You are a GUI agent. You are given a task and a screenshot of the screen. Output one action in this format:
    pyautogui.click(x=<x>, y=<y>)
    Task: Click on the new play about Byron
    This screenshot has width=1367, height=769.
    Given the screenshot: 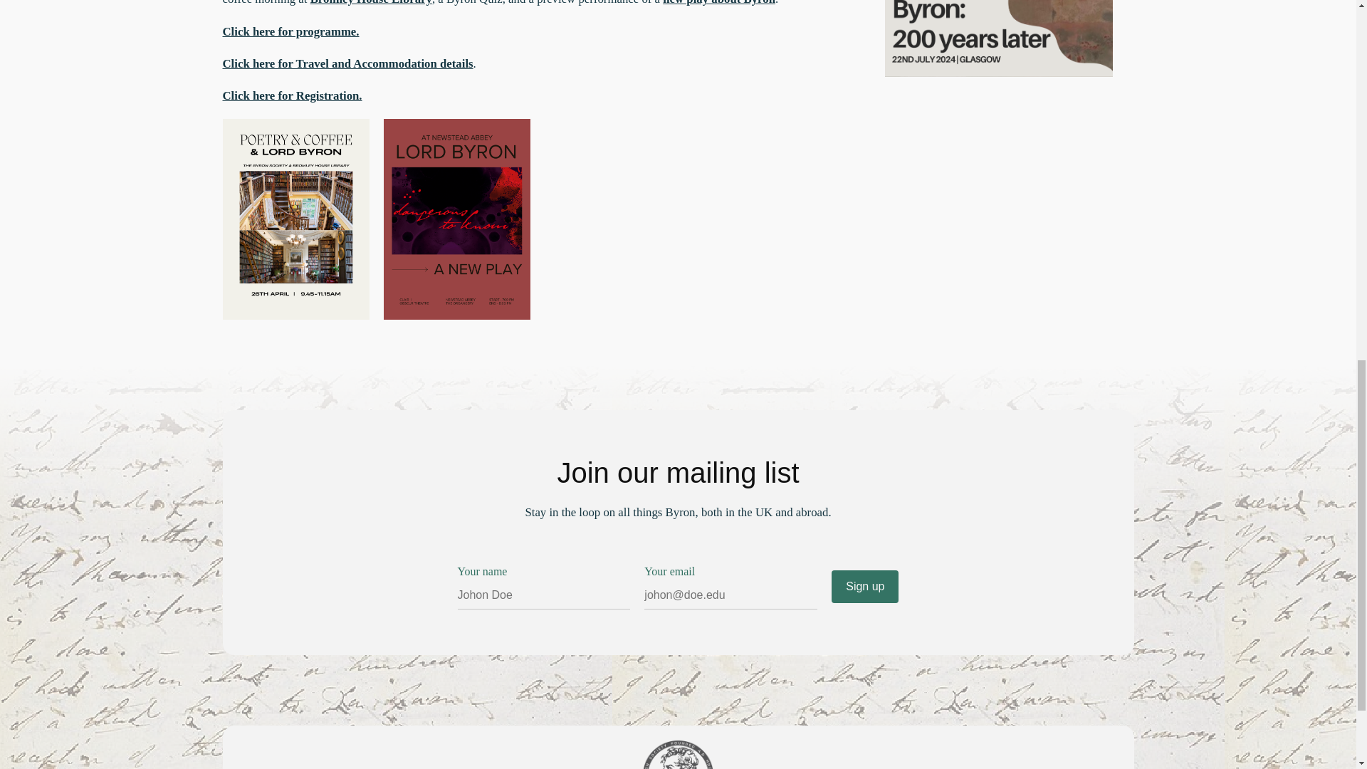 What is the action you would take?
    pyautogui.click(x=719, y=3)
    